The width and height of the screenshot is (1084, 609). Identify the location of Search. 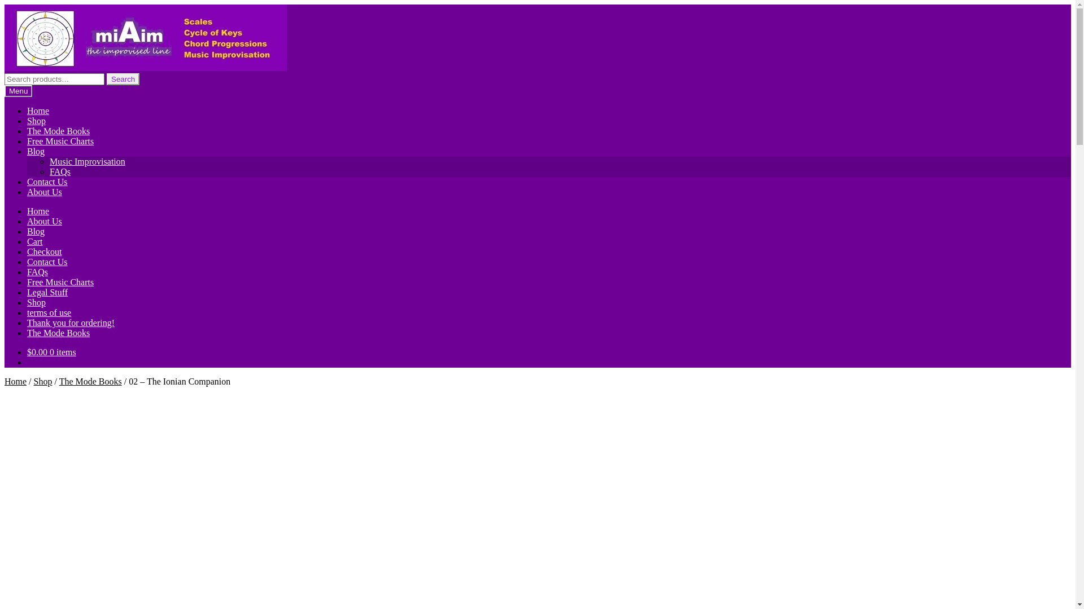
(123, 79).